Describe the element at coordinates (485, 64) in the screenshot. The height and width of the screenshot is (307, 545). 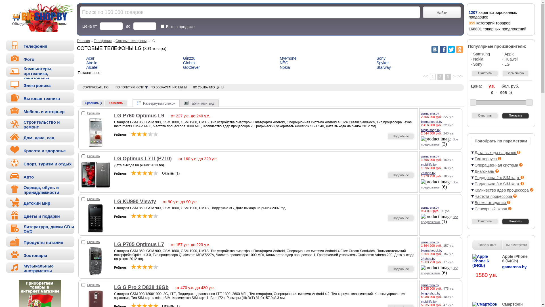
I see `Sony` at that location.